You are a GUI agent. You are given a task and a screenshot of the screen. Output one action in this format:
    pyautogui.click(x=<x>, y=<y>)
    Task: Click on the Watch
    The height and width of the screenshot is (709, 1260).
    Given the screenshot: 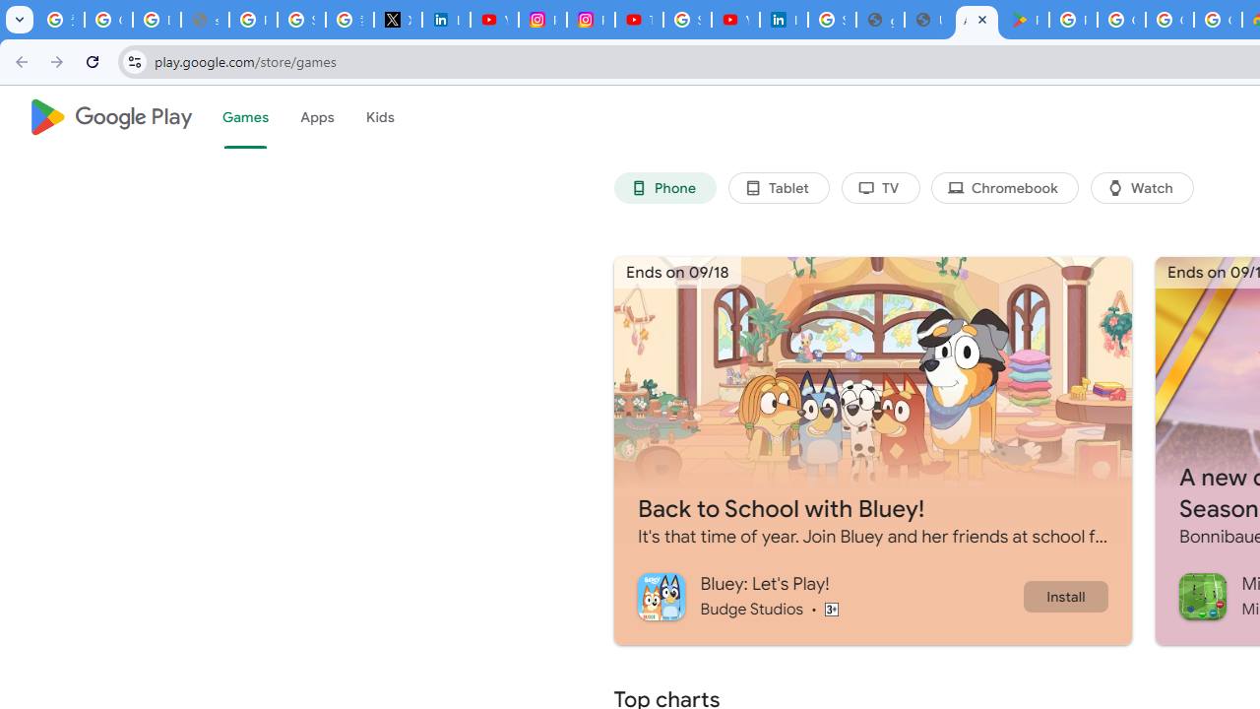 What is the action you would take?
    pyautogui.click(x=1142, y=187)
    